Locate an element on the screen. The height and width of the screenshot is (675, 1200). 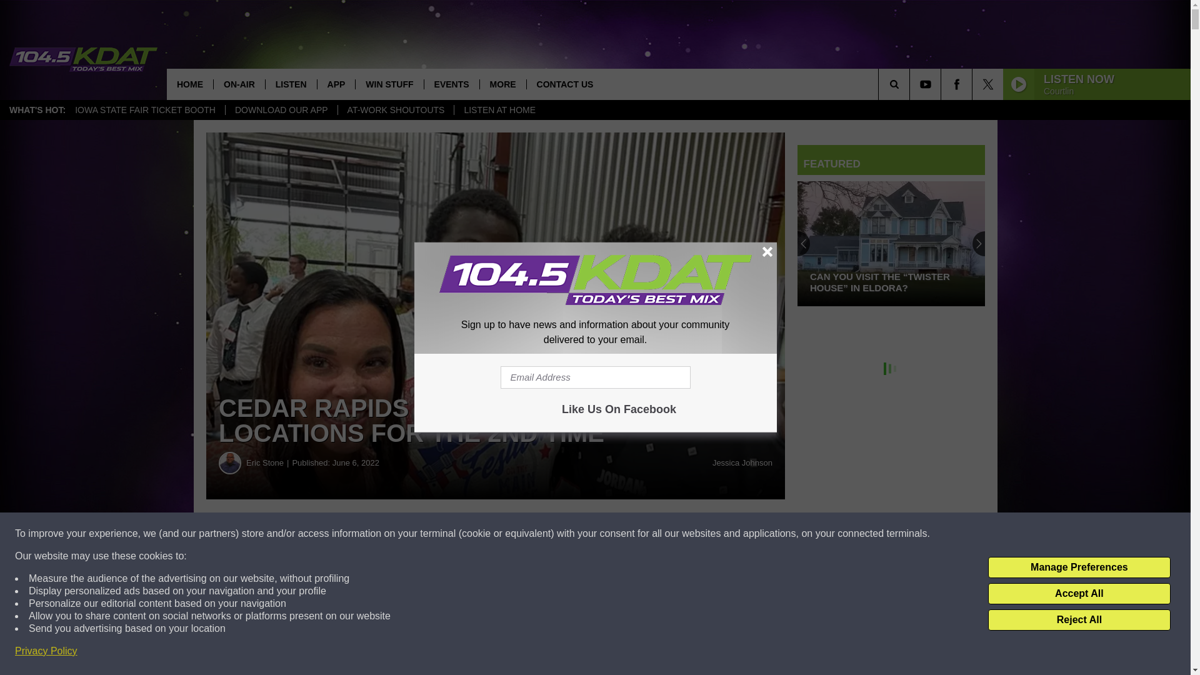
MORE is located at coordinates (502, 84).